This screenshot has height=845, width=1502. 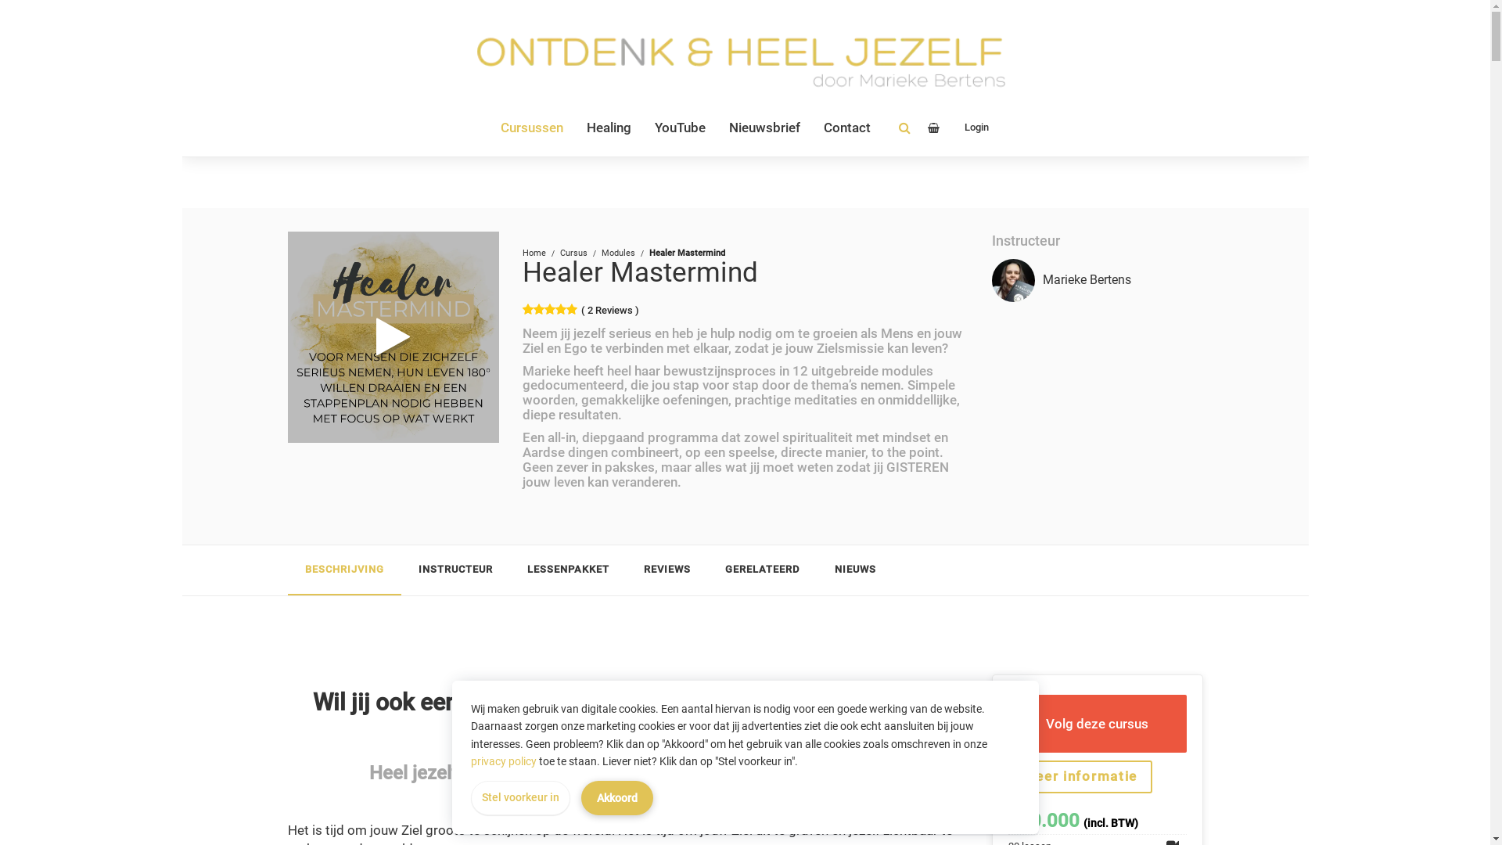 I want to click on Healer Mastermind, so click(x=640, y=272).